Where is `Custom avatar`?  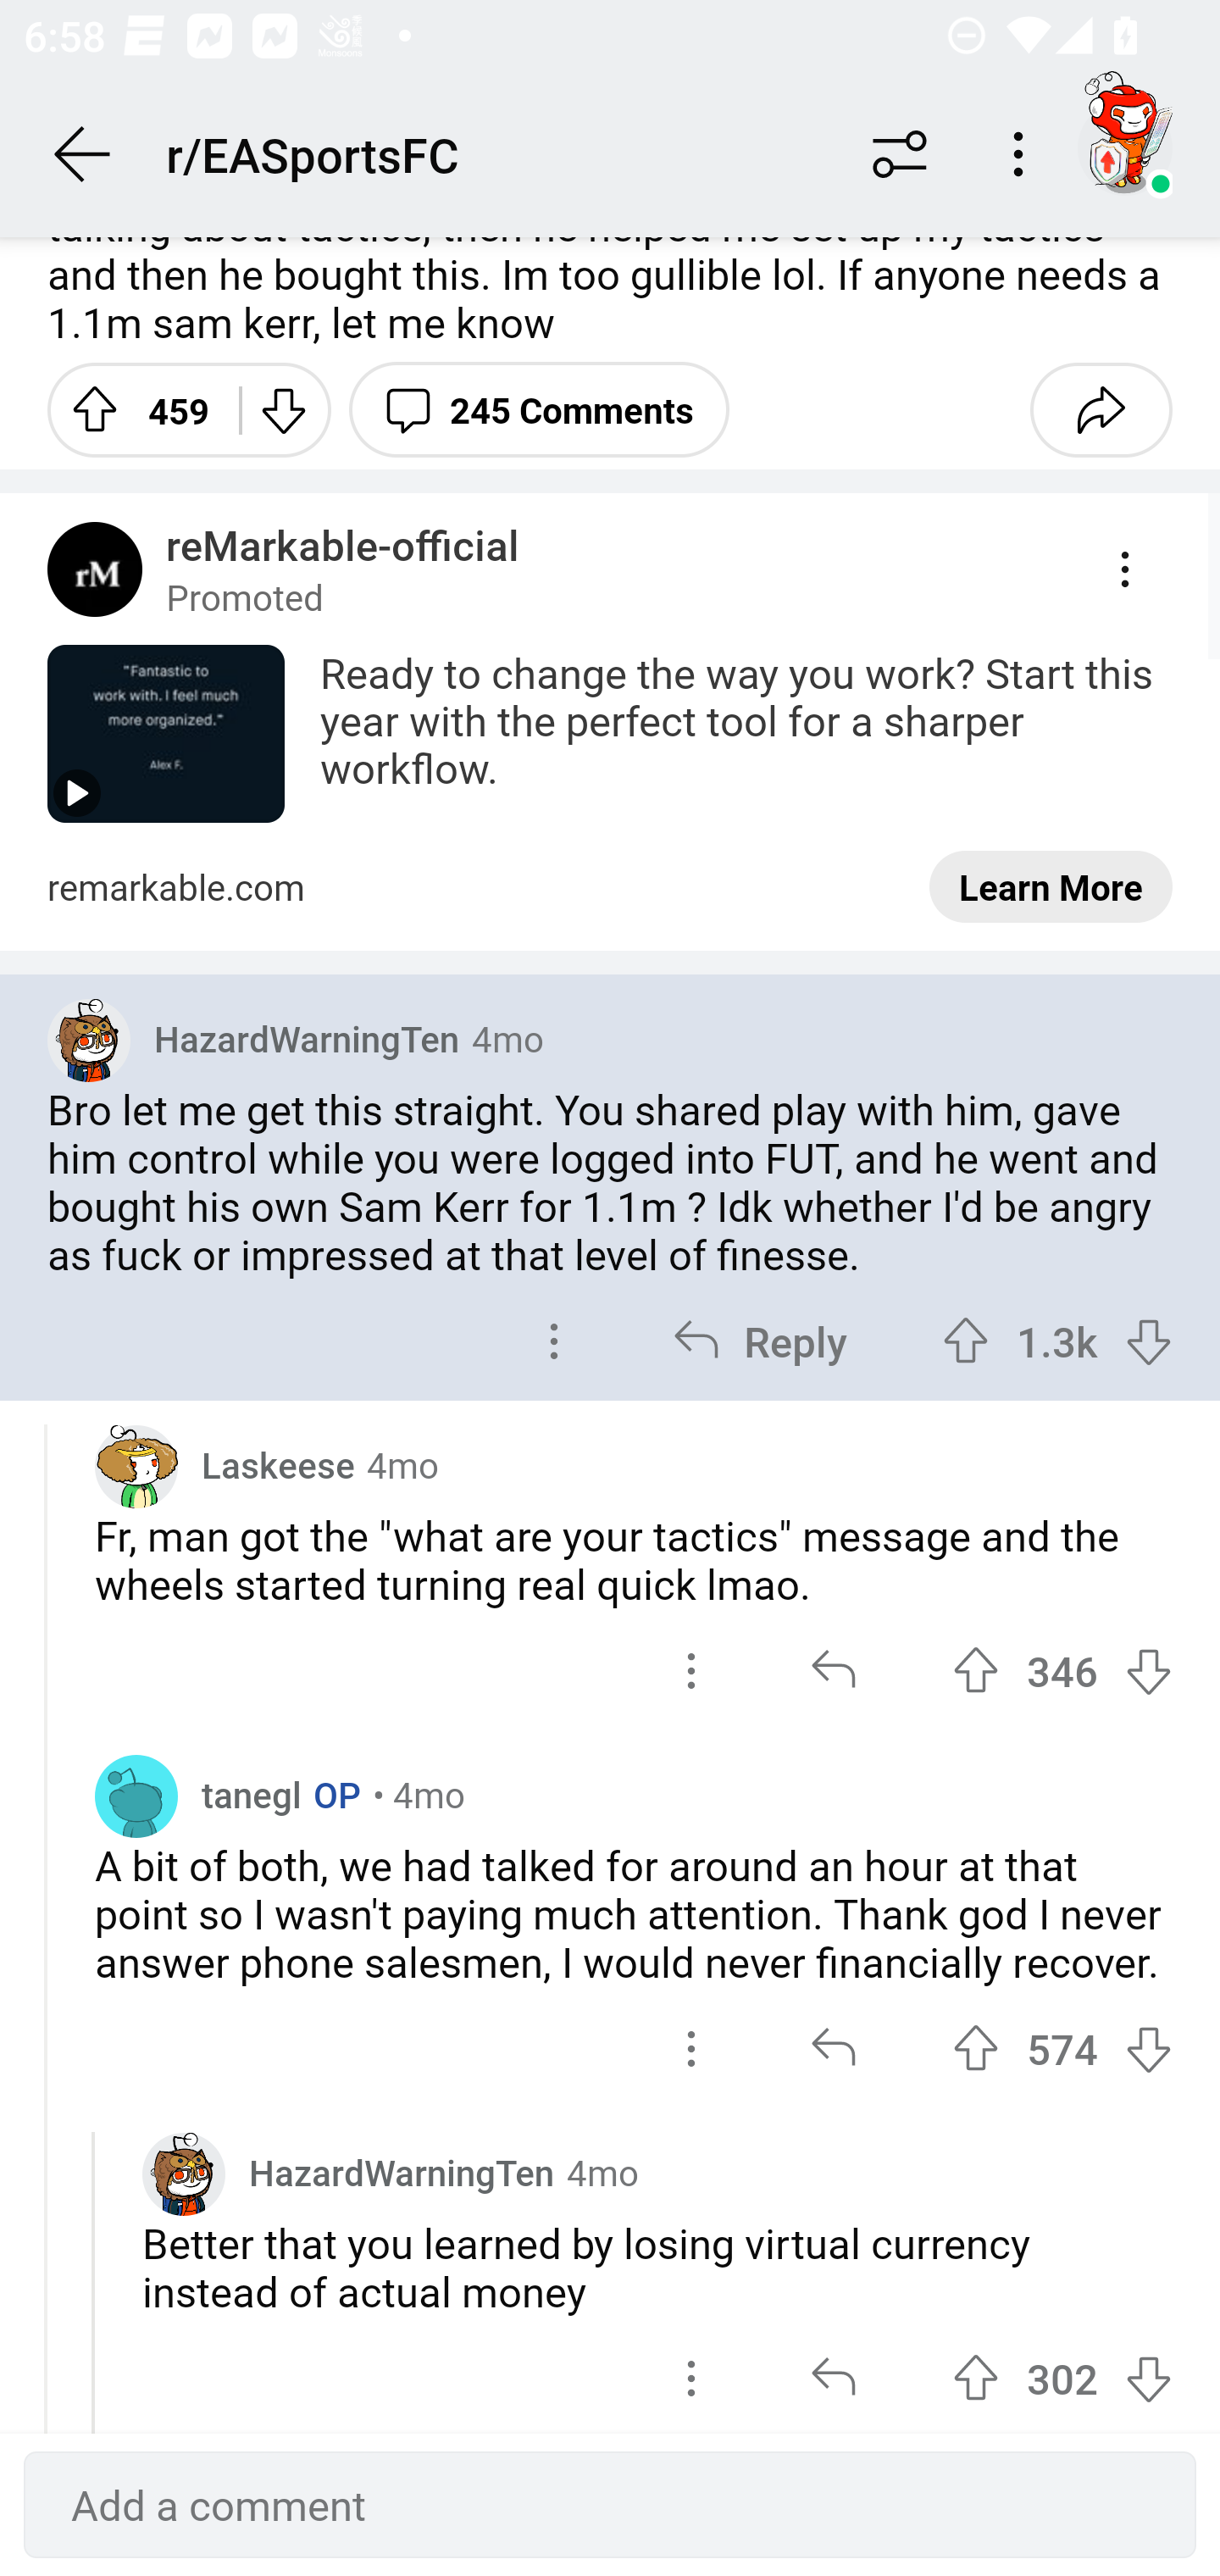 Custom avatar is located at coordinates (184, 2174).